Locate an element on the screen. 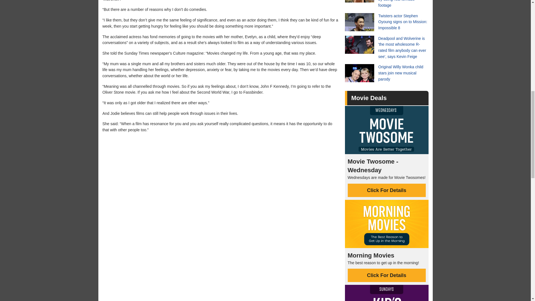 The width and height of the screenshot is (535, 301). Click For Details is located at coordinates (387, 275).